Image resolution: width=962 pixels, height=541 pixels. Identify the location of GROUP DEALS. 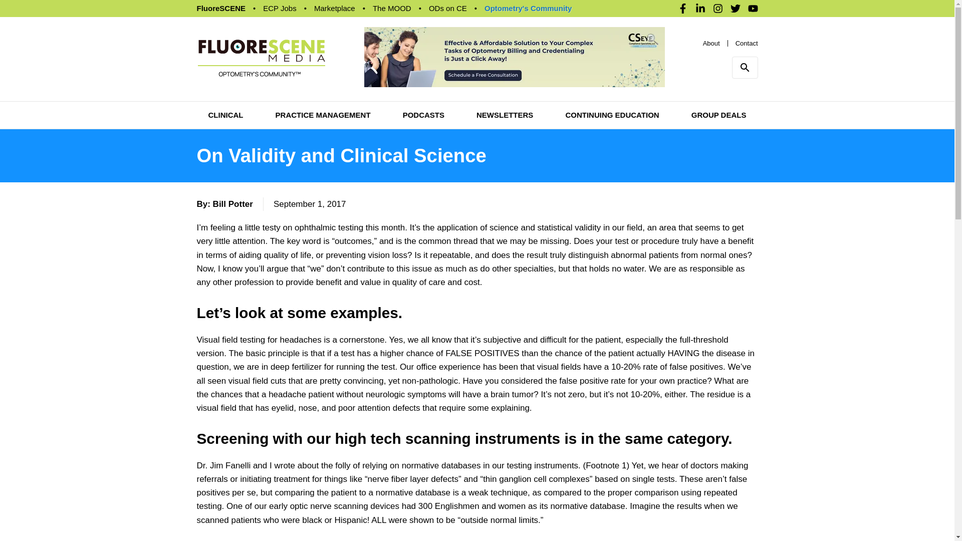
(718, 115).